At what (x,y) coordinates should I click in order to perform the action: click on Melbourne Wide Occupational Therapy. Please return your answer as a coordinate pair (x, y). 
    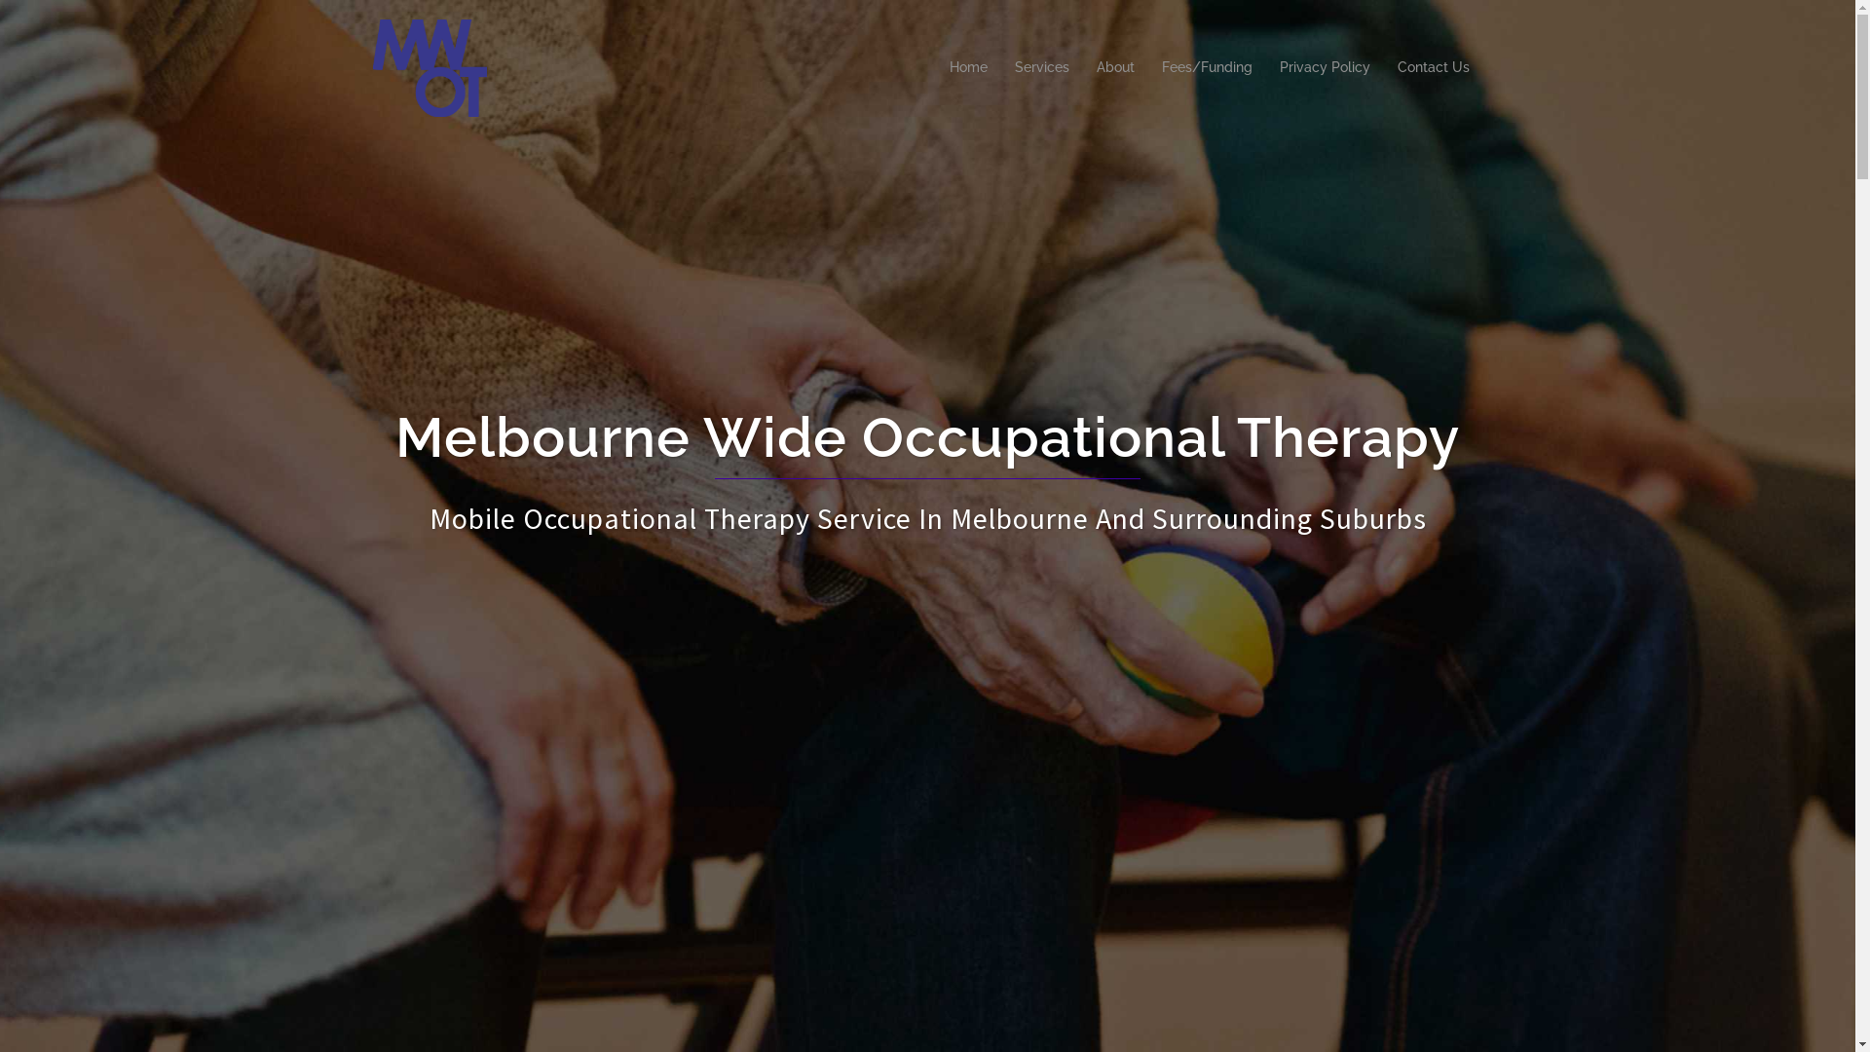
    Looking at the image, I should click on (430, 66).